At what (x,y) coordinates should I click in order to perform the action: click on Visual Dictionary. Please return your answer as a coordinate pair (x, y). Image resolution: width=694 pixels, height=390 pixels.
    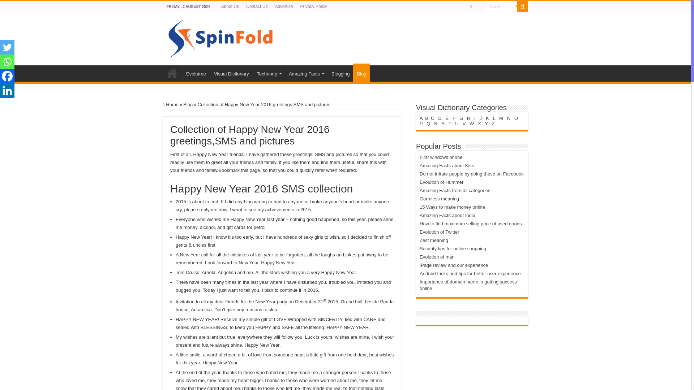
    Looking at the image, I should click on (231, 73).